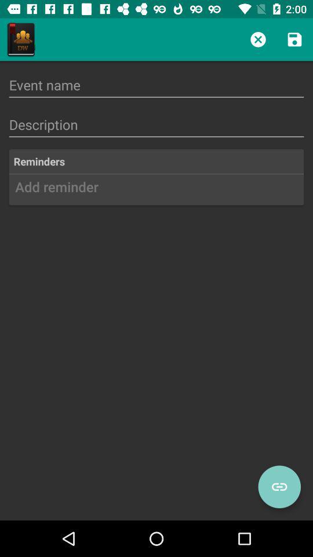 Image resolution: width=313 pixels, height=557 pixels. What do you see at coordinates (156, 85) in the screenshot?
I see `insira o nome do evento` at bounding box center [156, 85].